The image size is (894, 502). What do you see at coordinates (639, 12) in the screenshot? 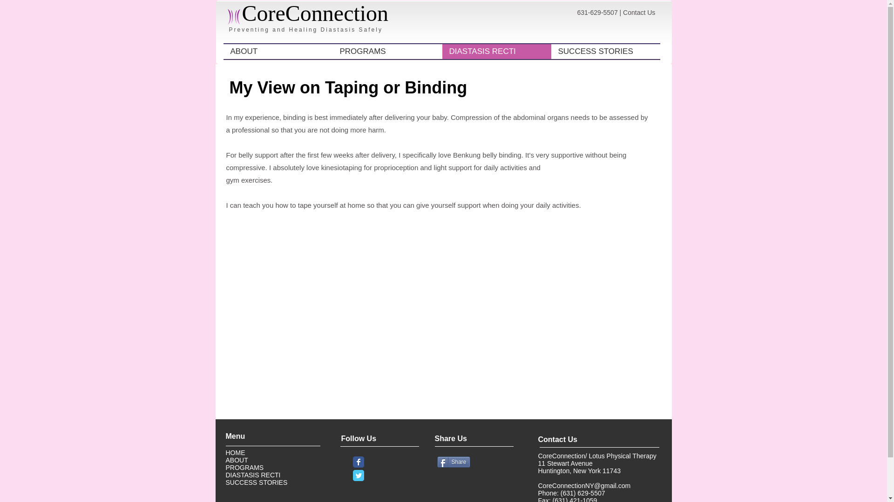
I see `Contact Us` at bounding box center [639, 12].